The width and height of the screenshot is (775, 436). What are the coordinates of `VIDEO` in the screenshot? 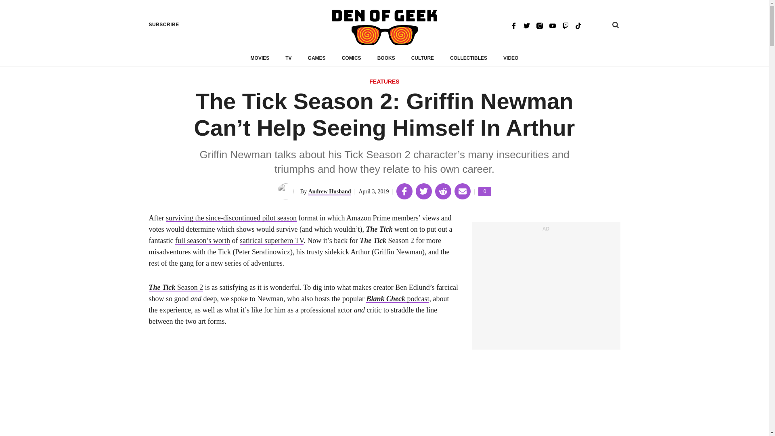 It's located at (511, 58).